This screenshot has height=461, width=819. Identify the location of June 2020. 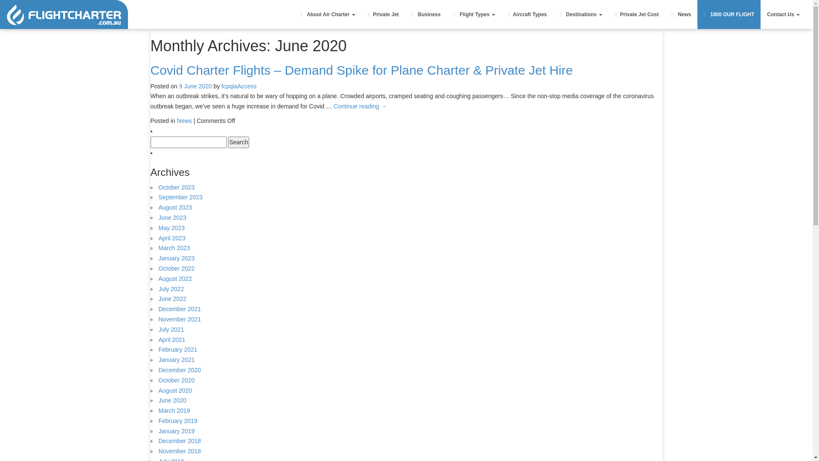
(172, 400).